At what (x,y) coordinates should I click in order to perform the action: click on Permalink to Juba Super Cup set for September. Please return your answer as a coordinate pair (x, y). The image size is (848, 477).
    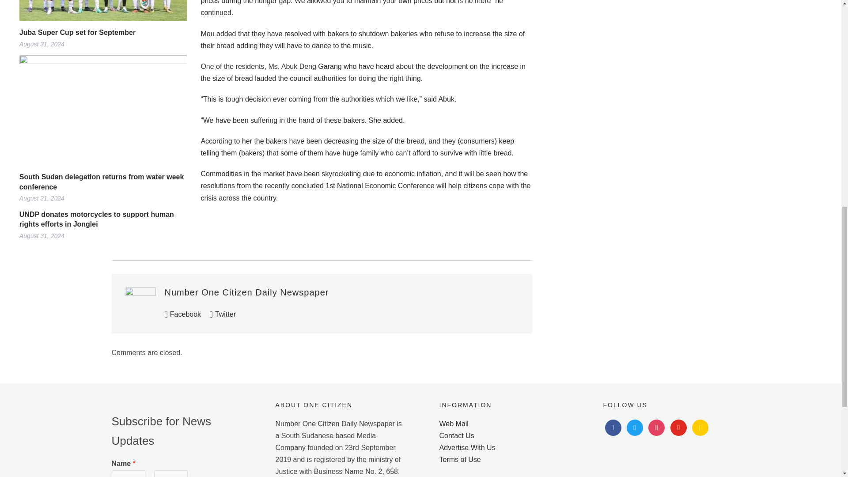
    Looking at the image, I should click on (103, 33).